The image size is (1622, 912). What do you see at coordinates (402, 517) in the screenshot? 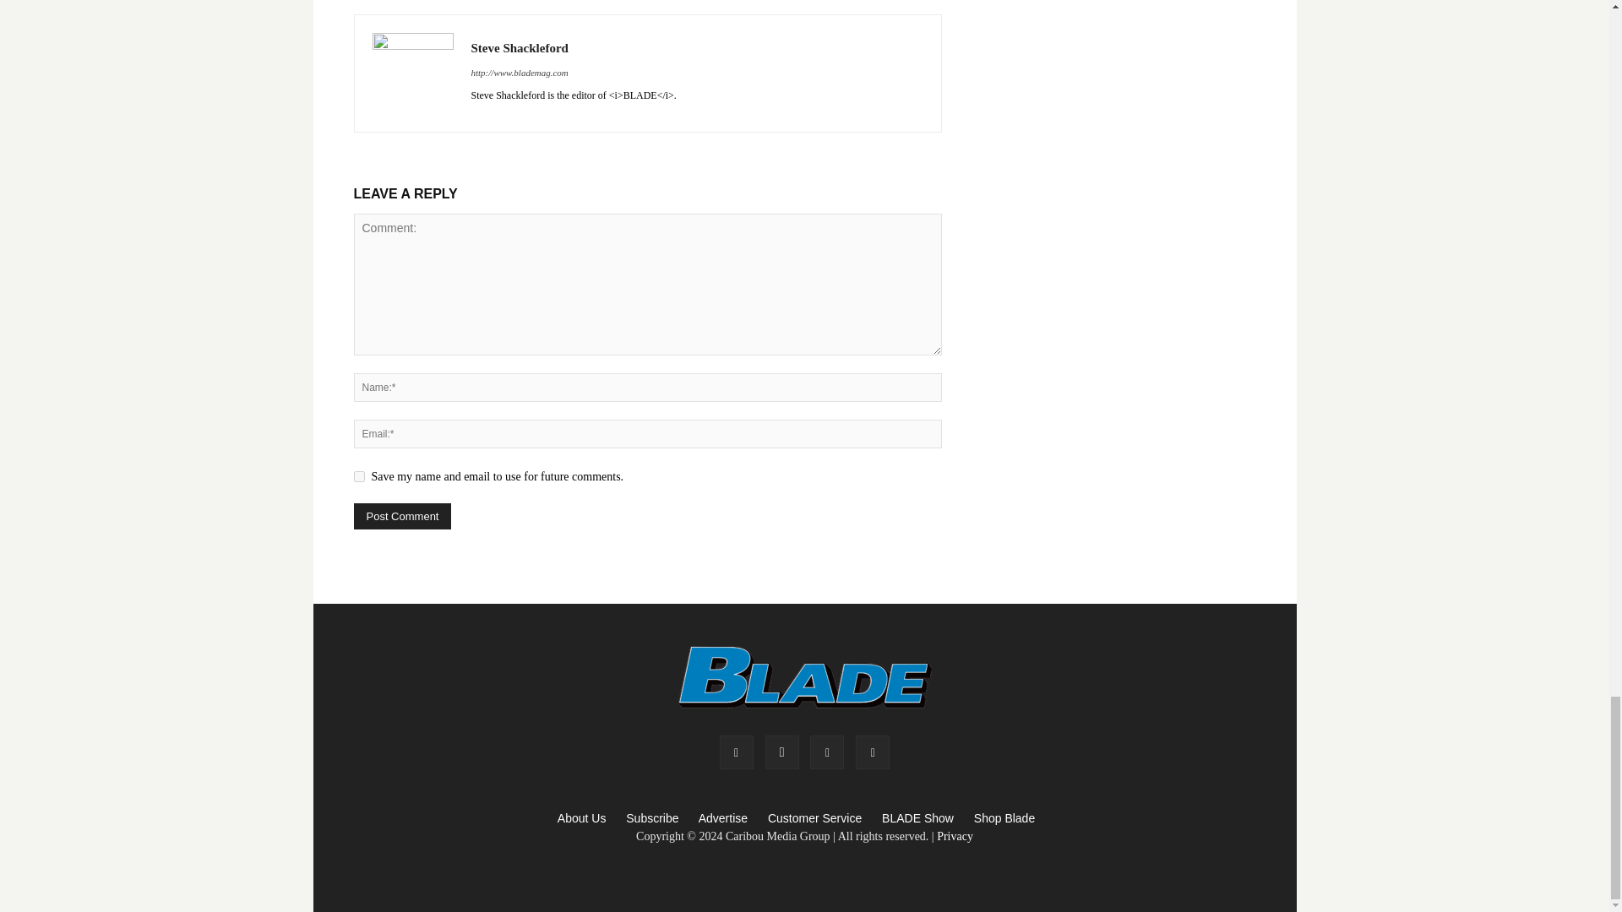
I see `Post Comment` at bounding box center [402, 517].